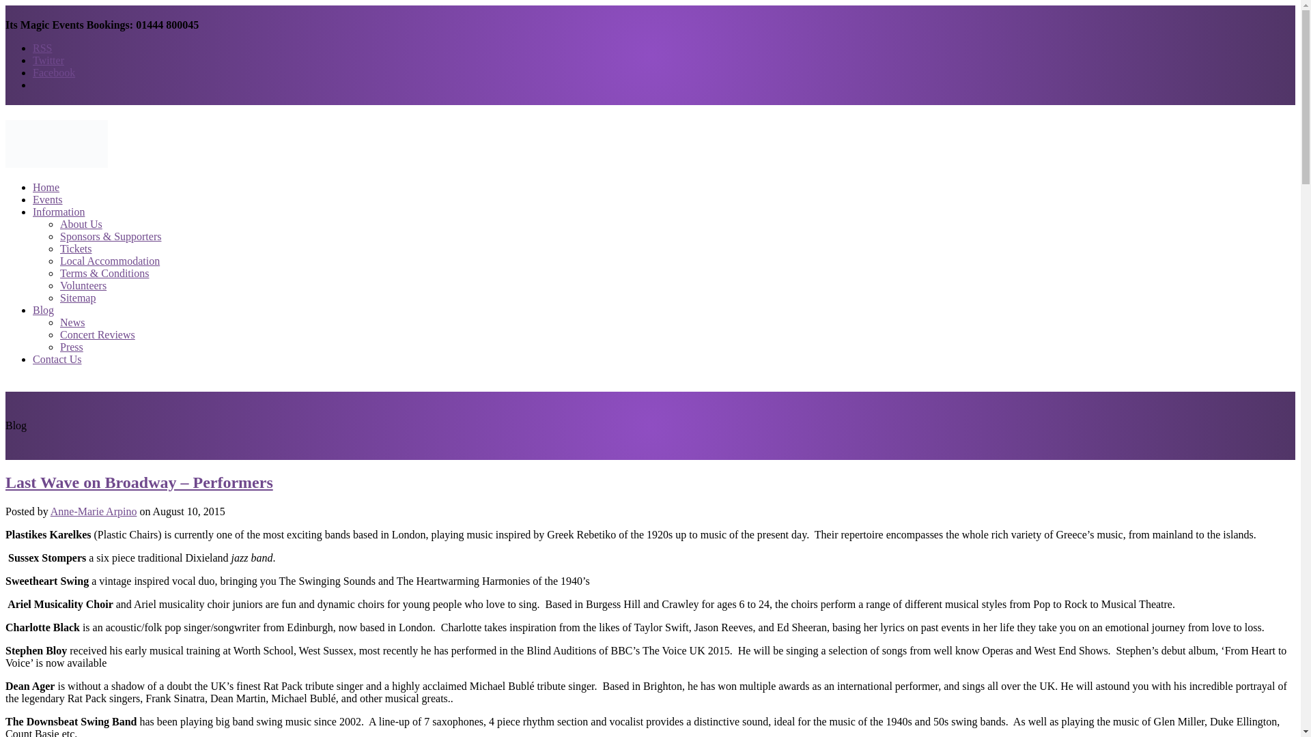 The height and width of the screenshot is (737, 1311). Describe the element at coordinates (78, 298) in the screenshot. I see `Sitemap` at that location.